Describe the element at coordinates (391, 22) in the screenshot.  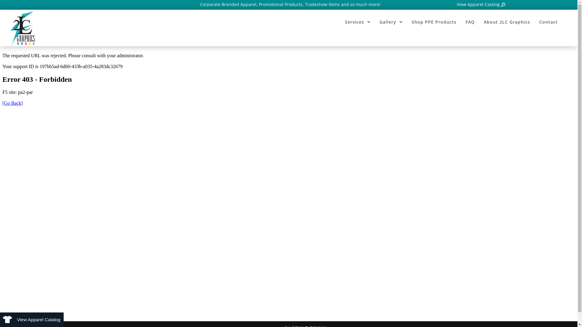
I see `Gallery` at that location.